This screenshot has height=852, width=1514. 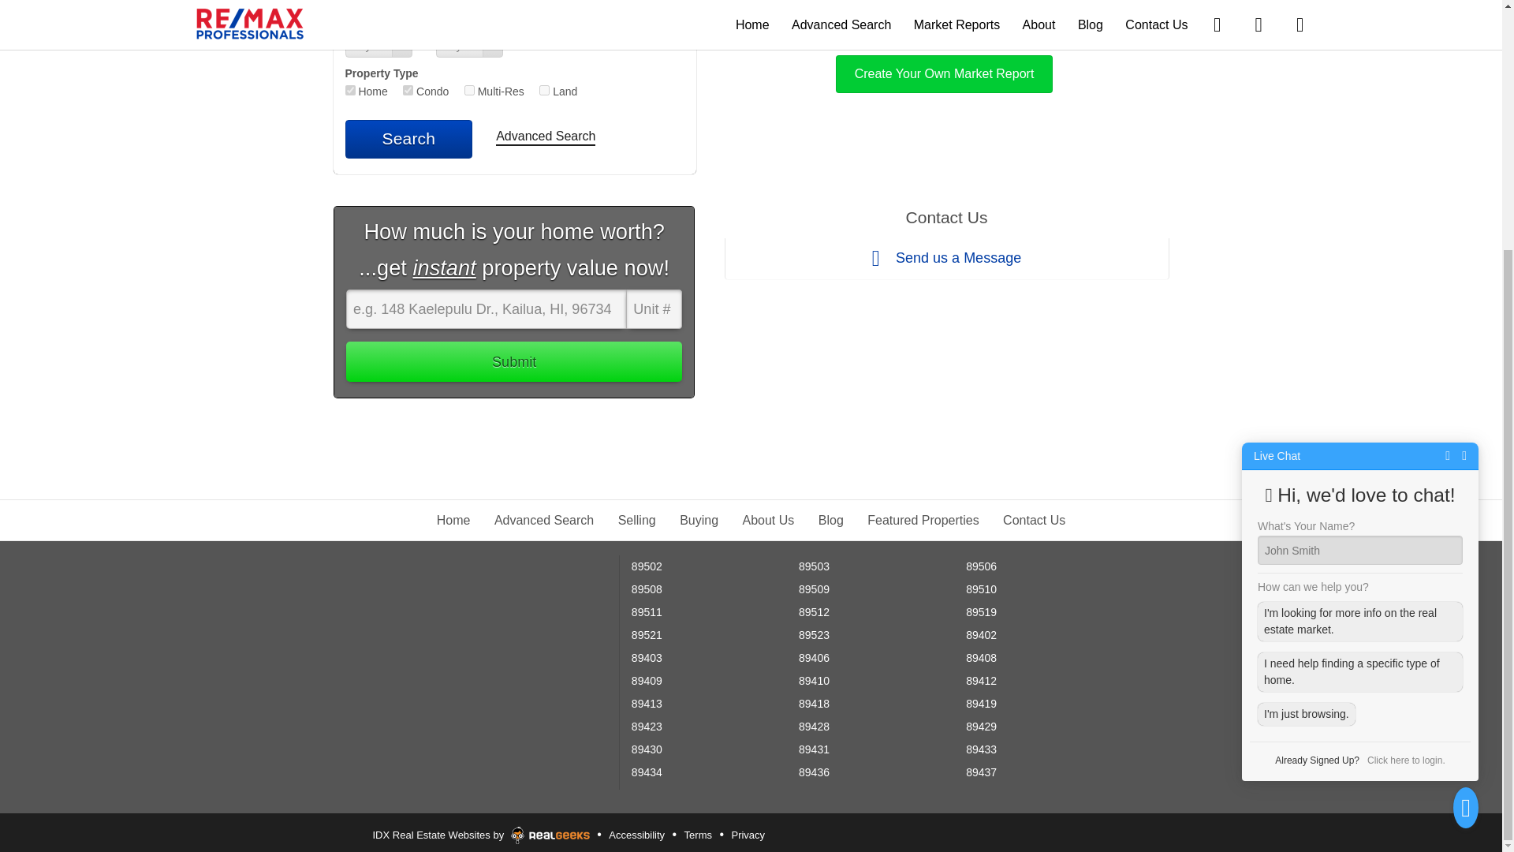 I want to click on Buying, so click(x=699, y=521).